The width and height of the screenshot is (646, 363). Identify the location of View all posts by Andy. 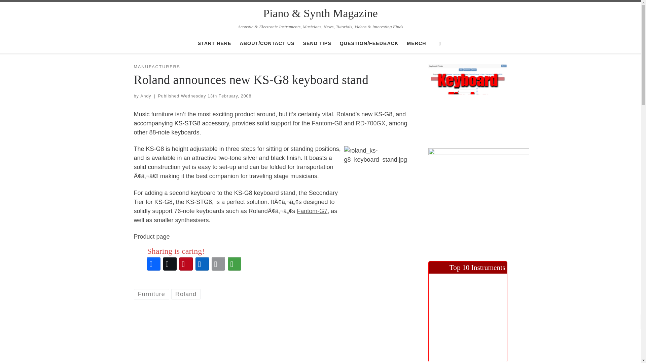
(145, 96).